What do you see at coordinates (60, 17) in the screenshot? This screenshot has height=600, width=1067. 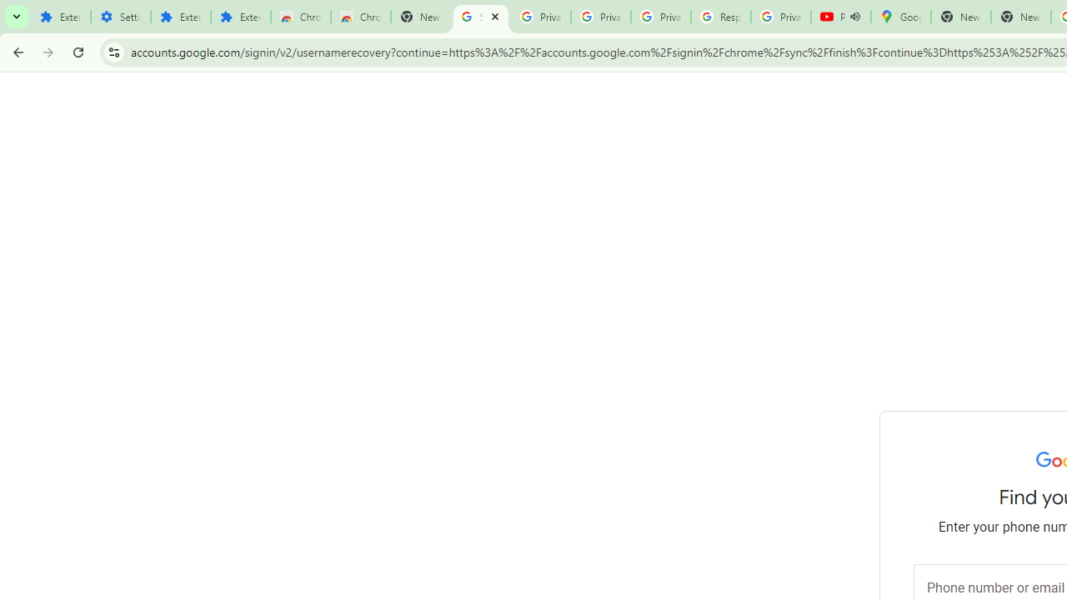 I see `Extensions` at bounding box center [60, 17].